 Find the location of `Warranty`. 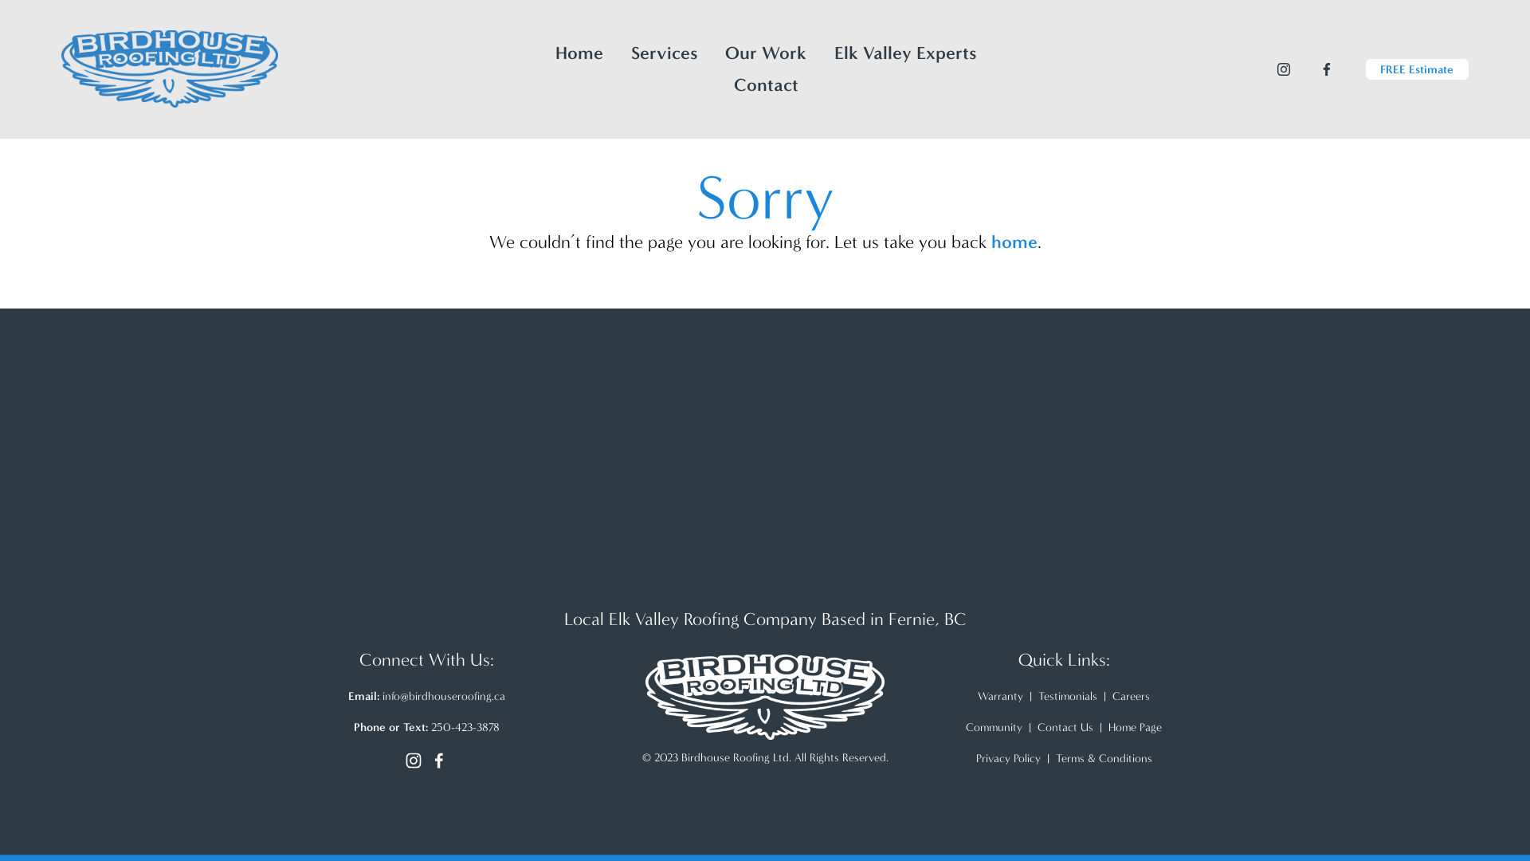

Warranty is located at coordinates (1001, 697).